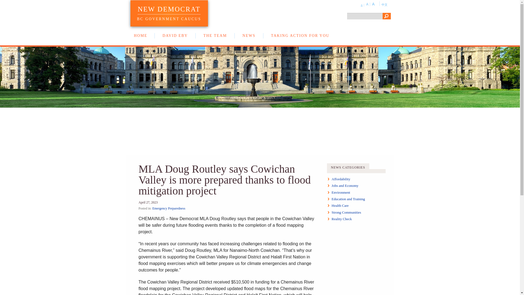 This screenshot has width=524, height=295. Describe the element at coordinates (140, 41) in the screenshot. I see `CAREER OPPORTUNITIES` at that location.